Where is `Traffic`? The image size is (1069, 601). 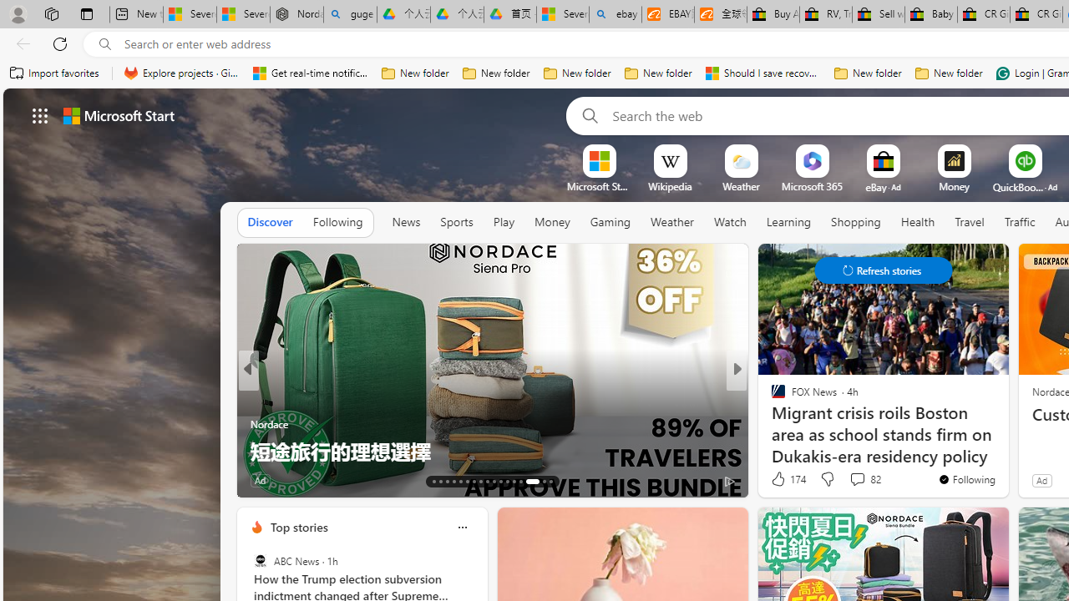 Traffic is located at coordinates (1019, 223).